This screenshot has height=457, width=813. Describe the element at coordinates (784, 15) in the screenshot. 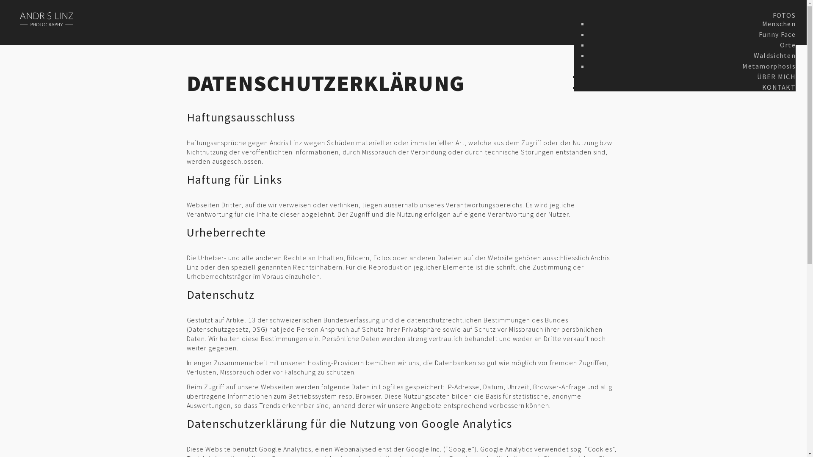

I see `FOTOS` at that location.